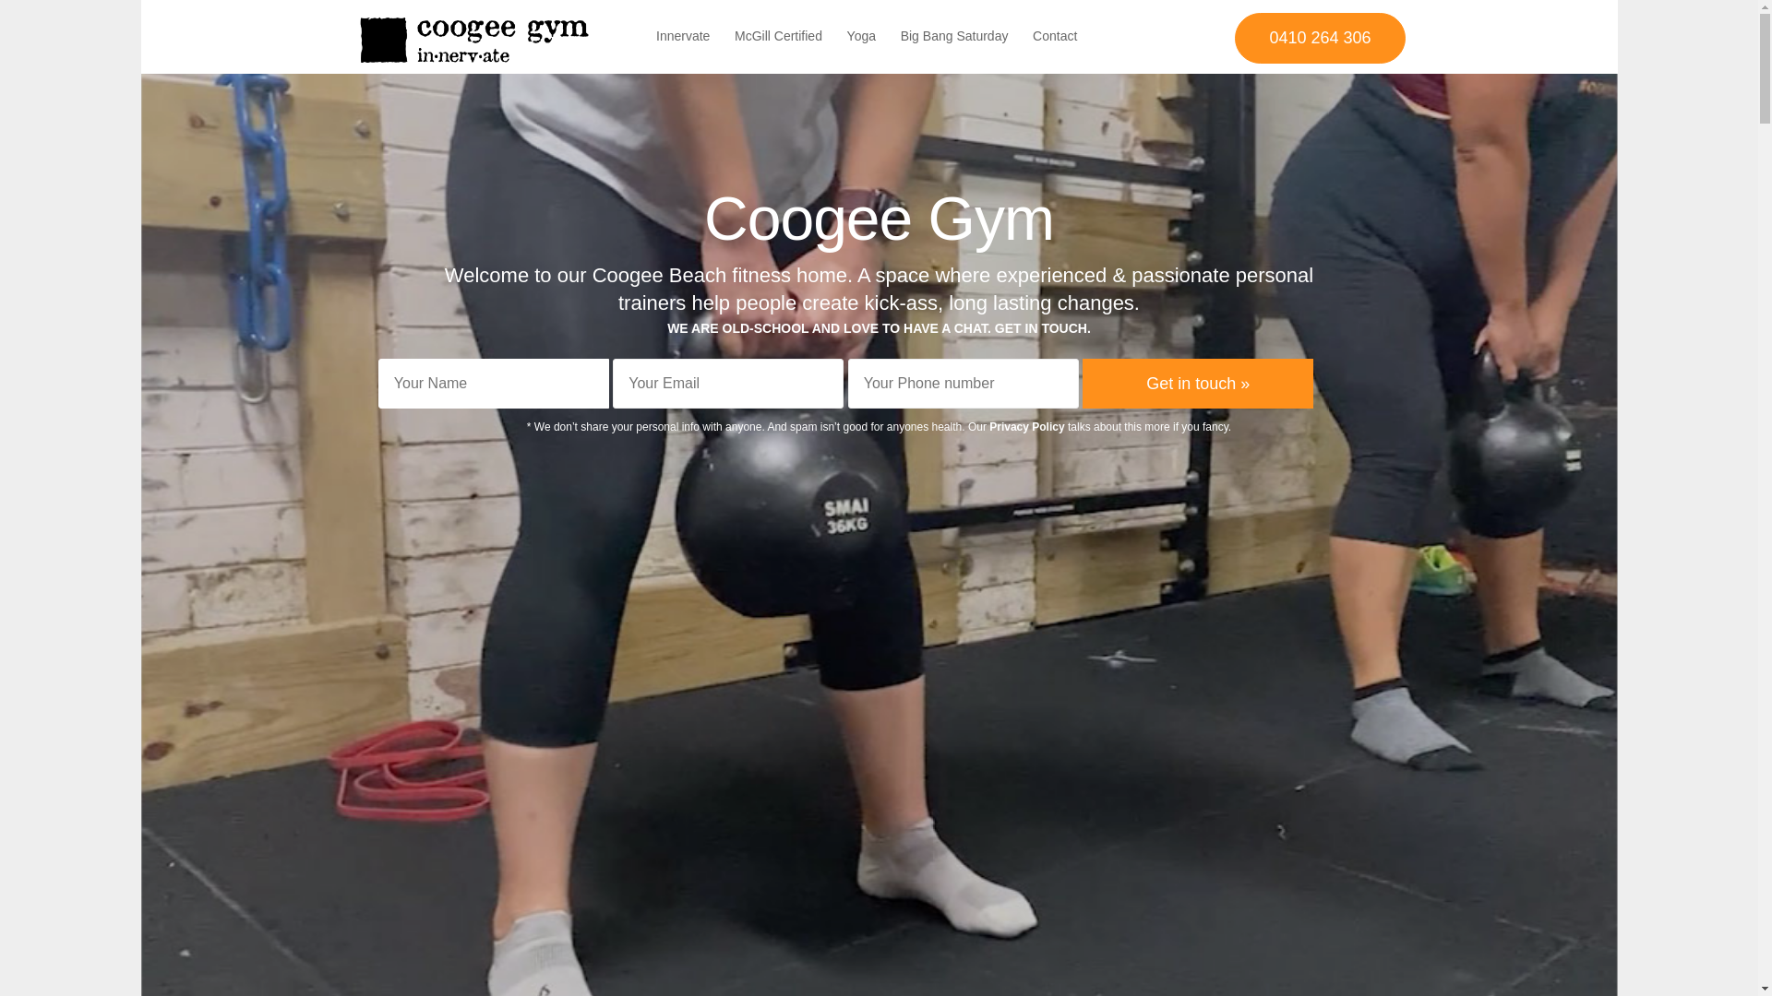  Describe the element at coordinates (1026, 427) in the screenshot. I see `Privacy Policy` at that location.